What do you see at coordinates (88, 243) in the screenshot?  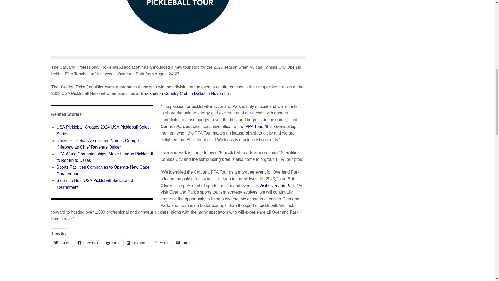 I see `Click to share on Facebook` at bounding box center [88, 243].